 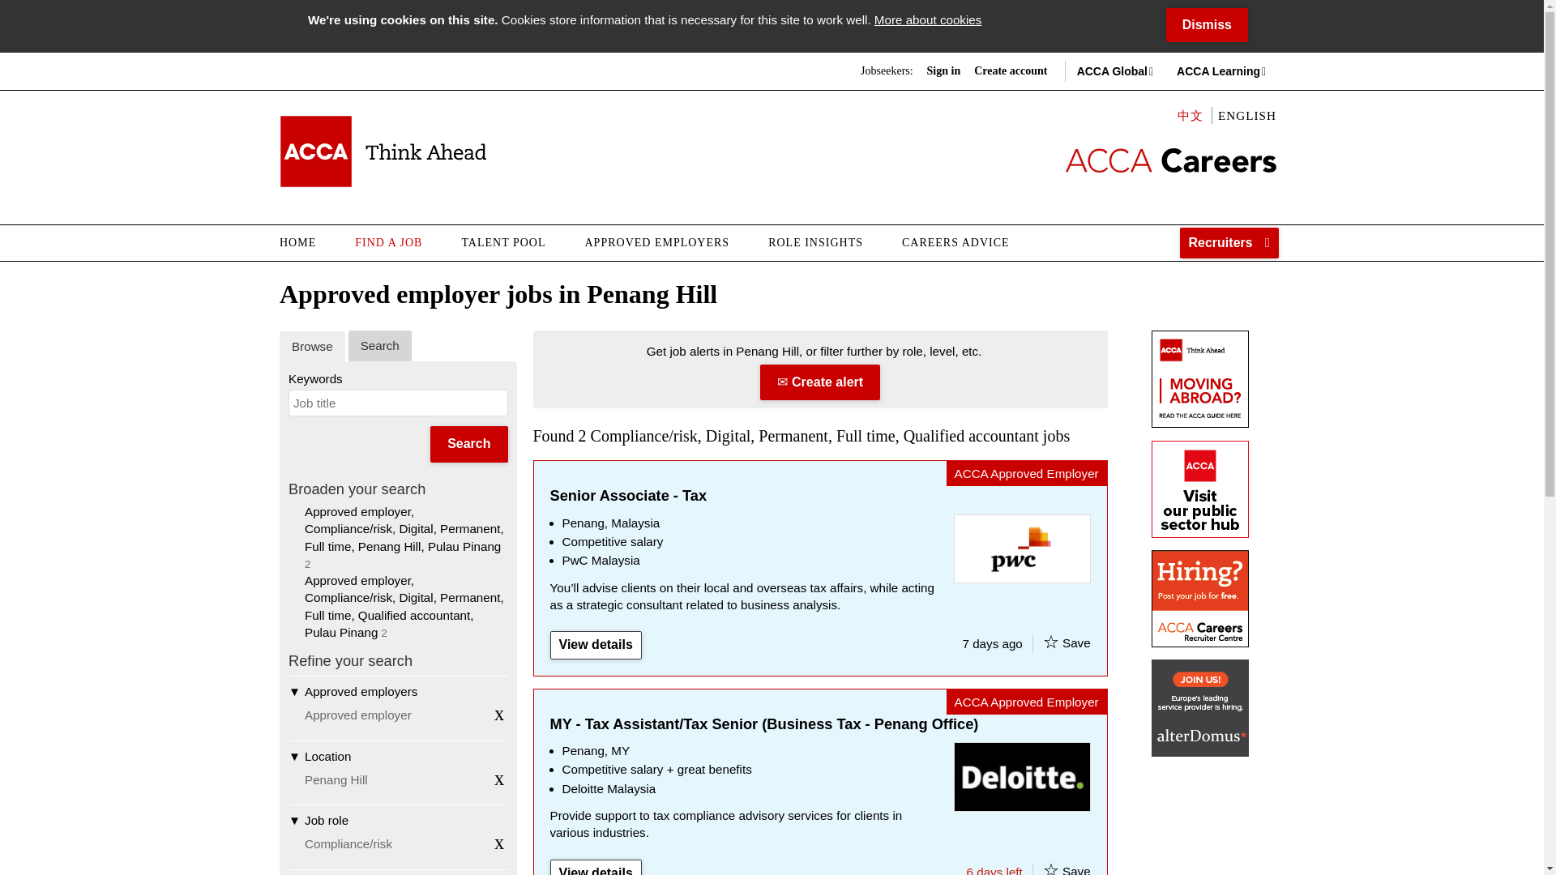 I want to click on ROLE INSIGHTS, so click(x=815, y=242).